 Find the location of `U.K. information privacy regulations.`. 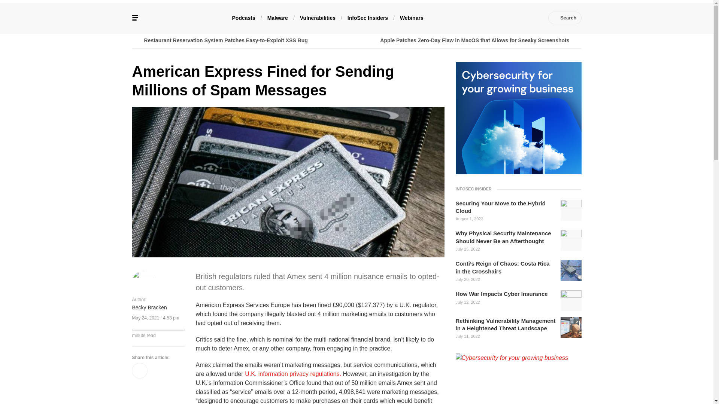

U.K. information privacy regulations. is located at coordinates (293, 374).